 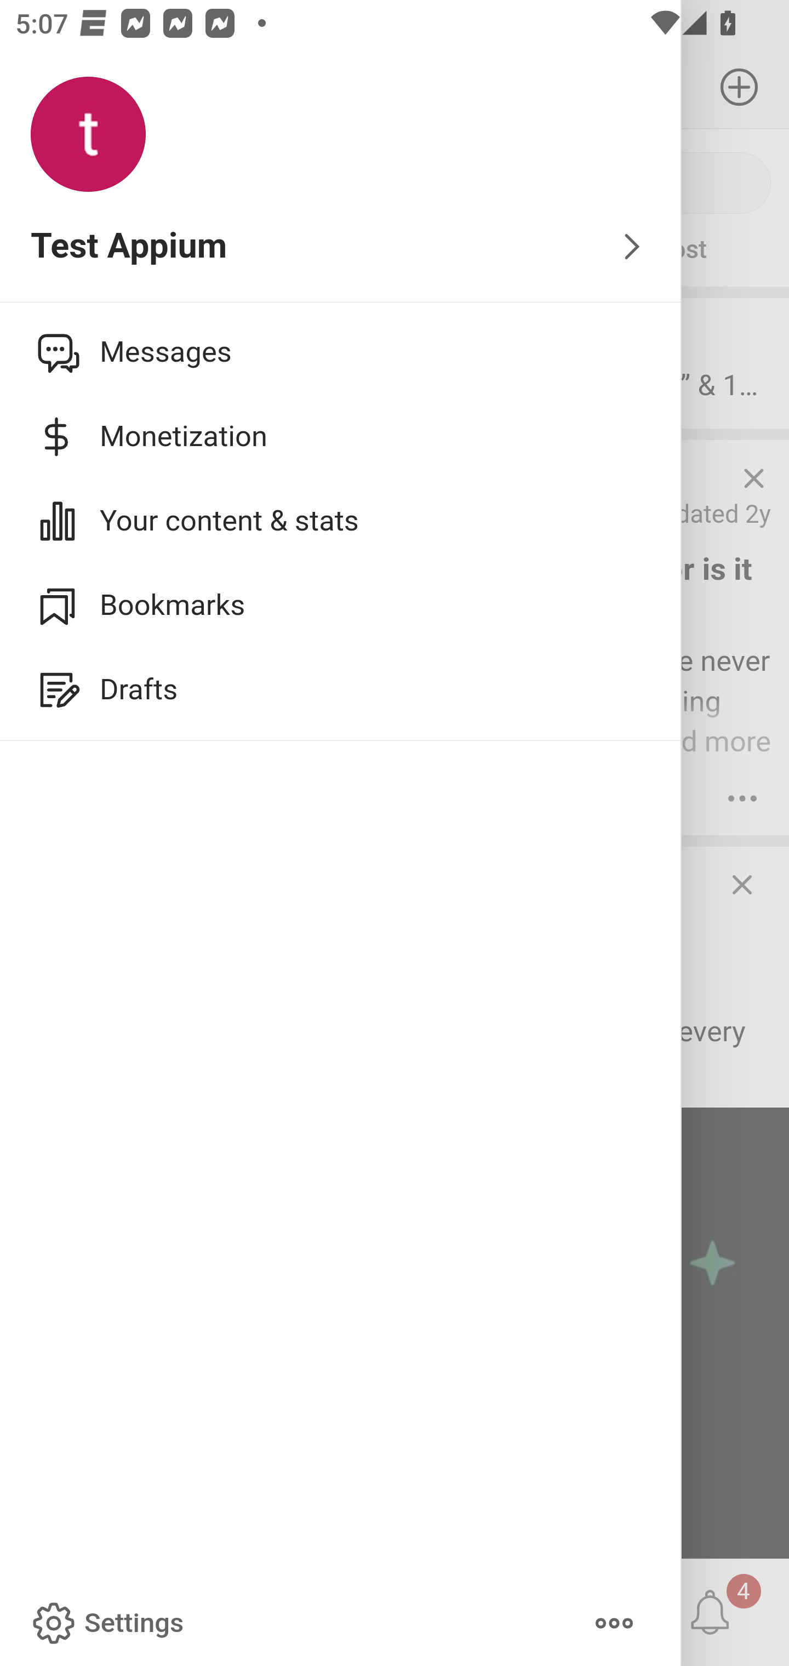 What do you see at coordinates (341, 689) in the screenshot?
I see `Drafts` at bounding box center [341, 689].